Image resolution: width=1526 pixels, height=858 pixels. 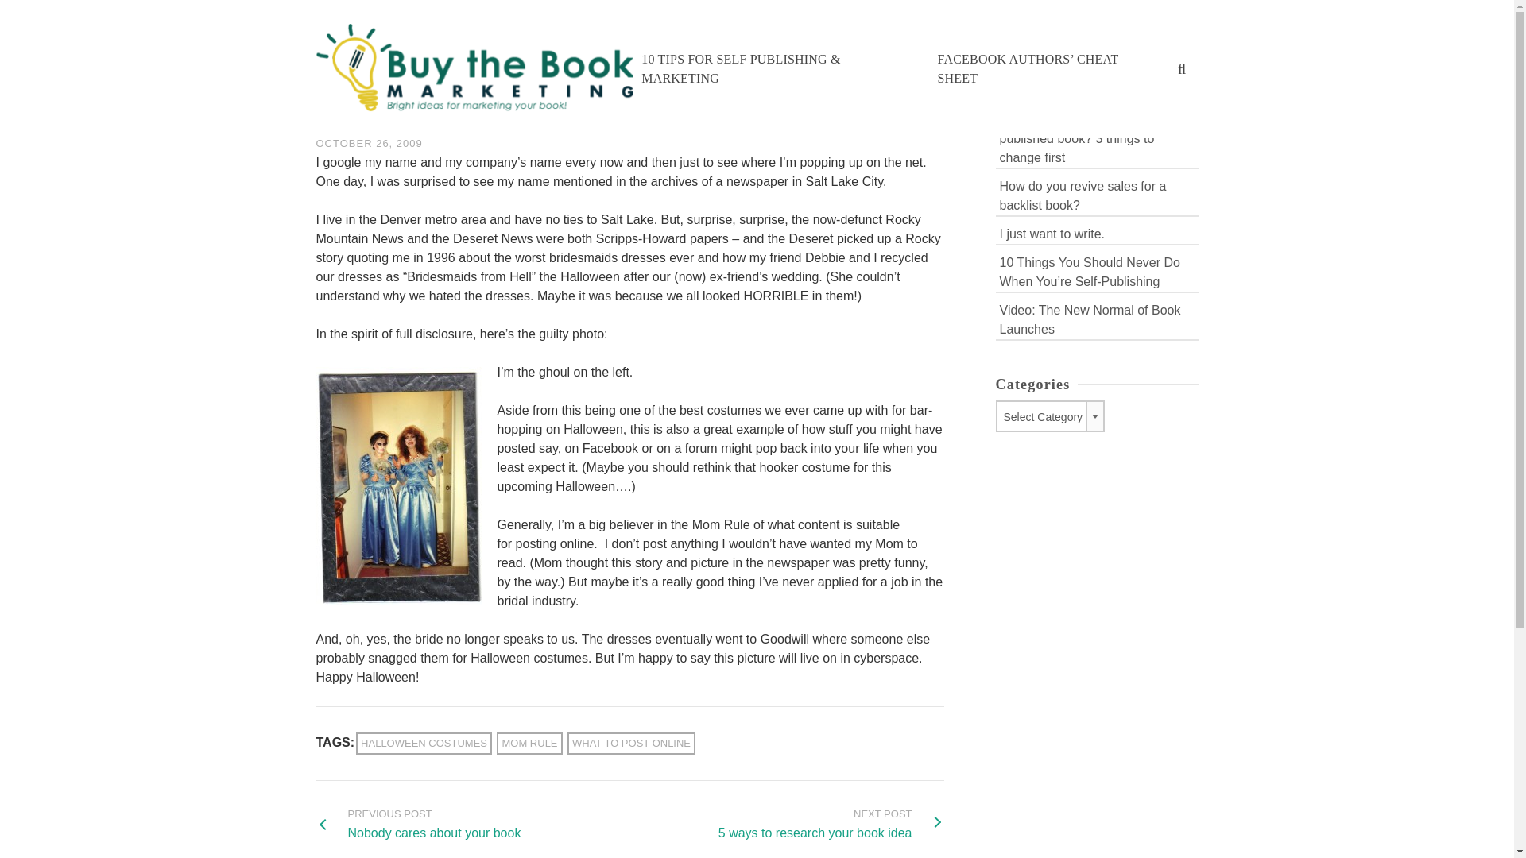 What do you see at coordinates (529, 744) in the screenshot?
I see `Video: The New Normal of Book Launches` at bounding box center [529, 744].